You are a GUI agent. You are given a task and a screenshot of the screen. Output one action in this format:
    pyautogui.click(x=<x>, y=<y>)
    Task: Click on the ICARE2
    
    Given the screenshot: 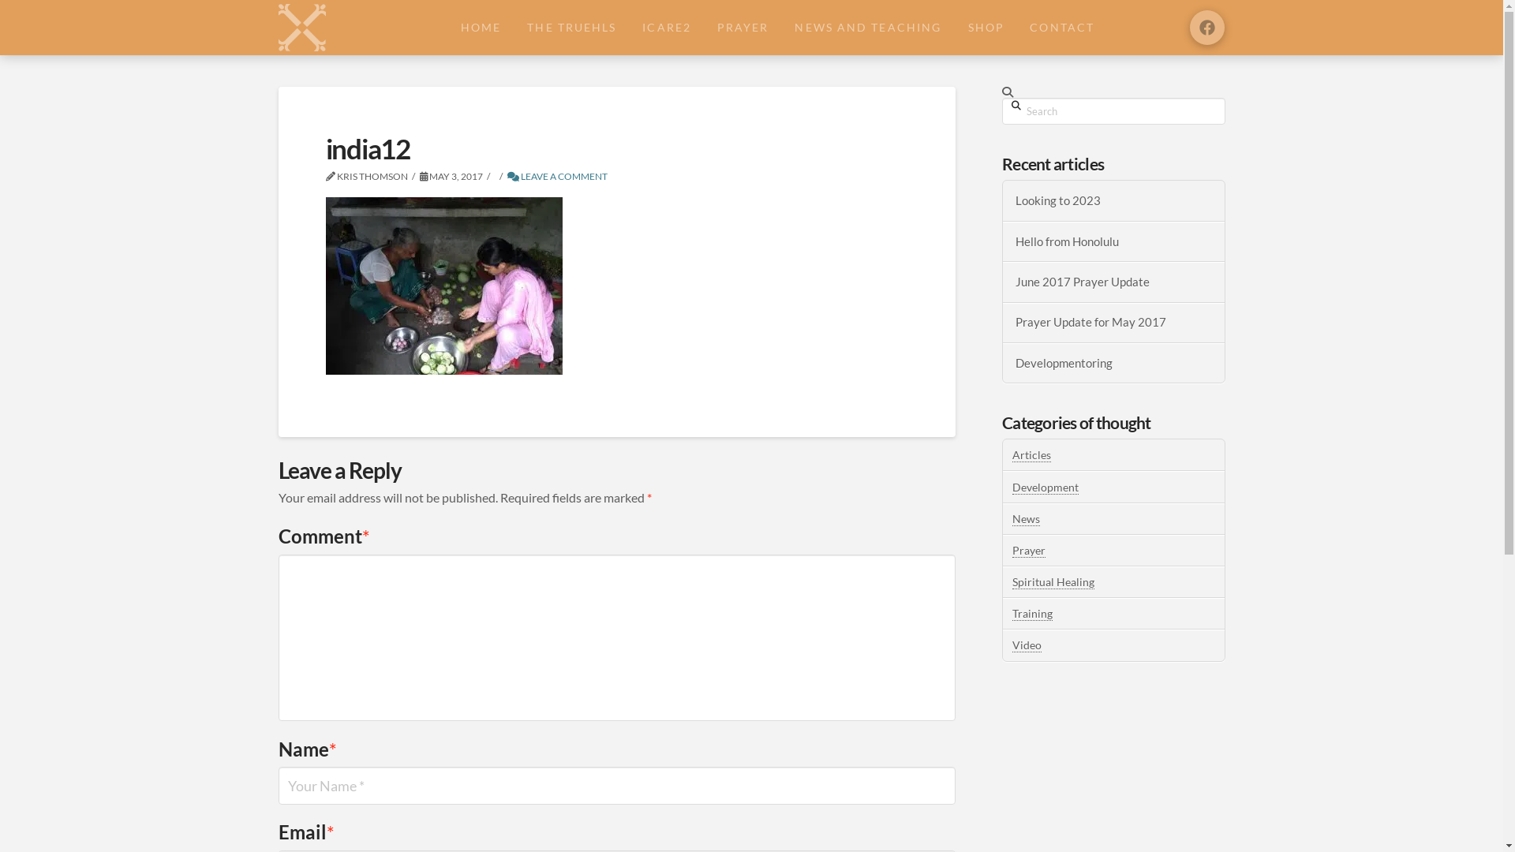 What is the action you would take?
    pyautogui.click(x=666, y=28)
    